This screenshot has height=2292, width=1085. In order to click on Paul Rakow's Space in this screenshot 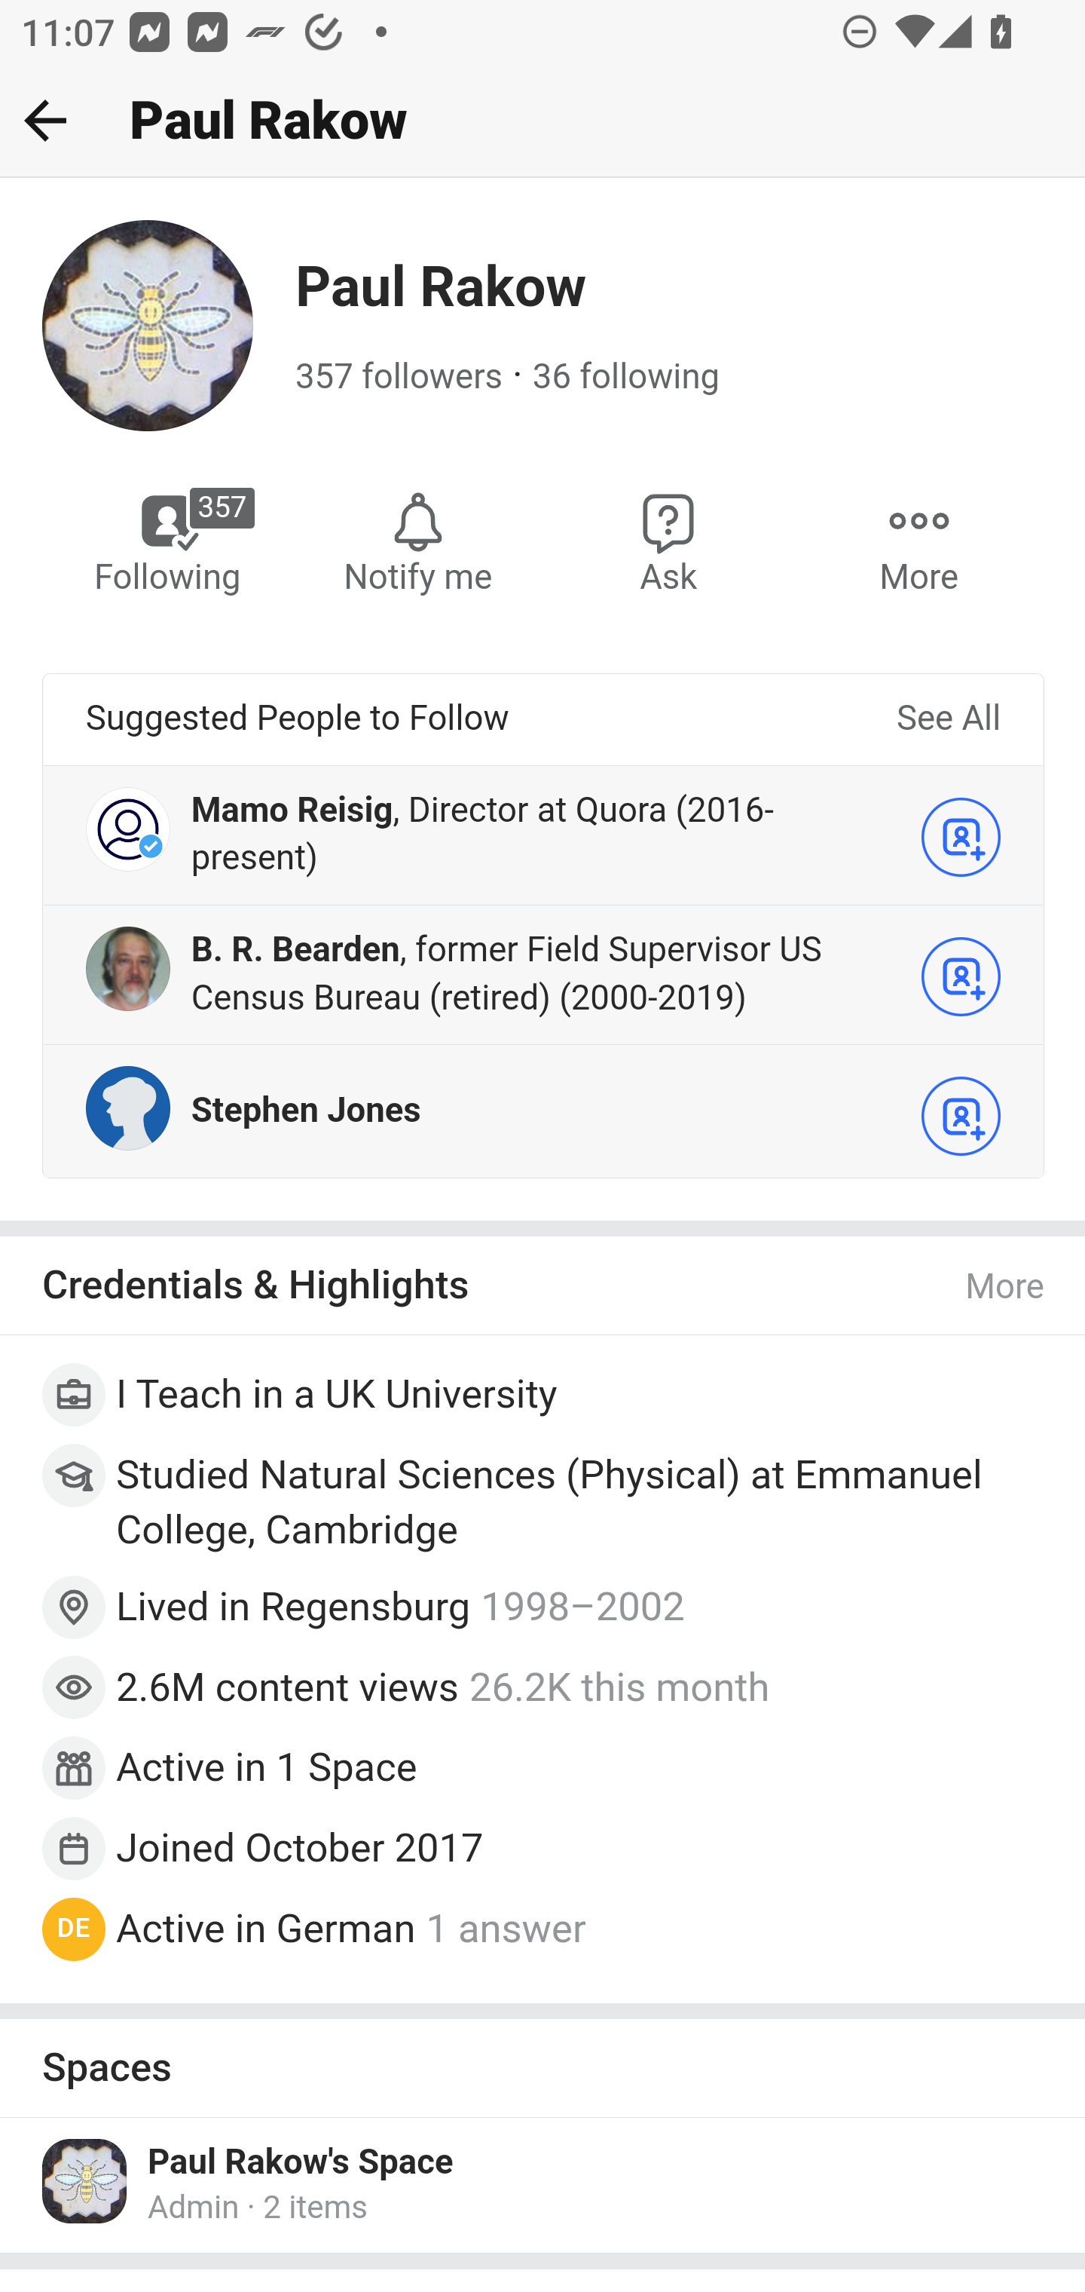, I will do `click(301, 2162)`.